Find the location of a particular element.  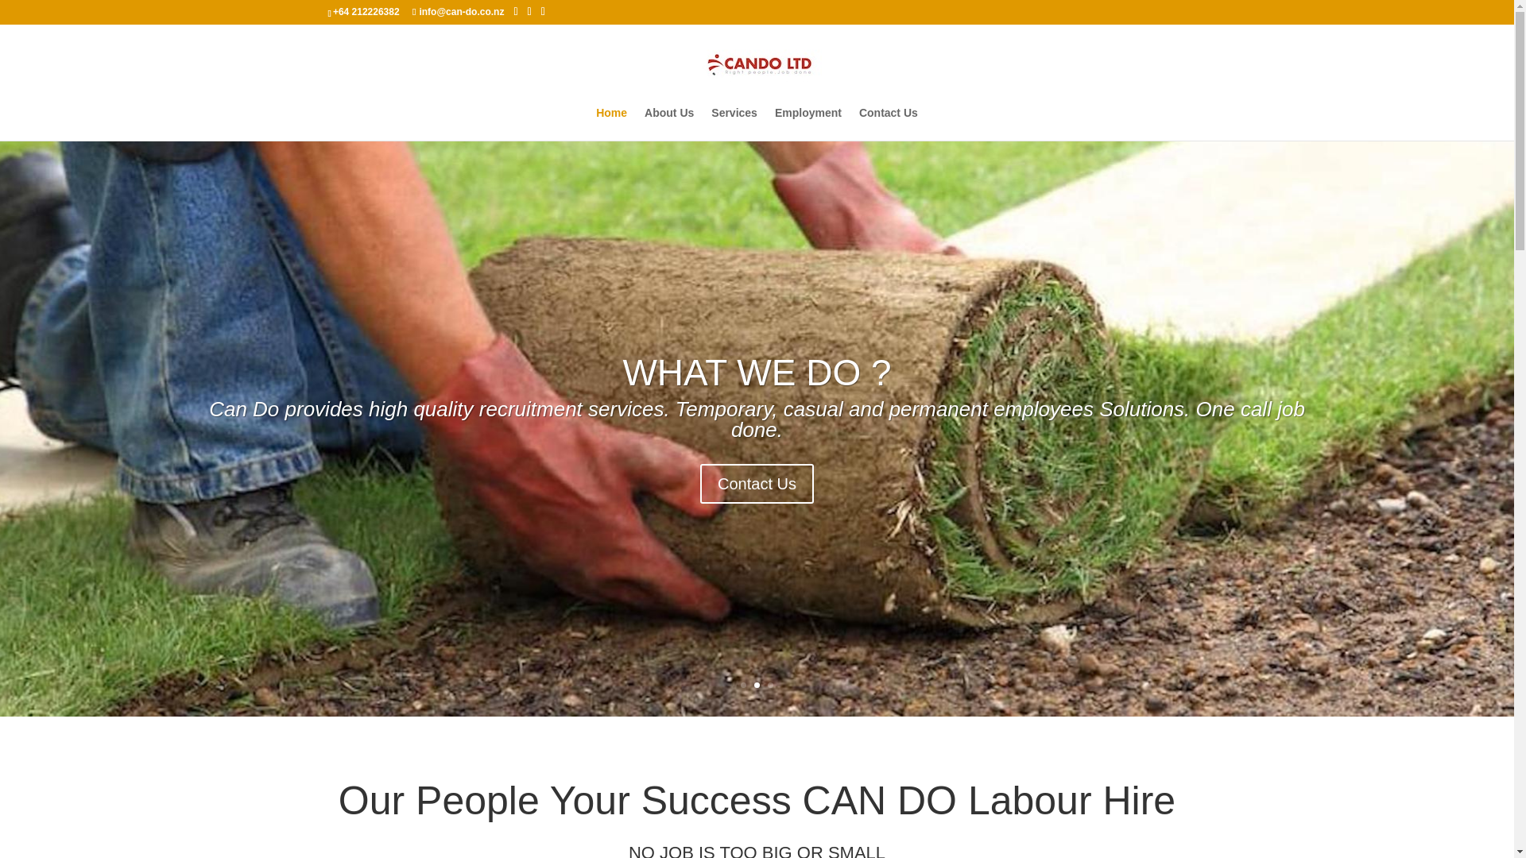

1 is located at coordinates (742, 685).